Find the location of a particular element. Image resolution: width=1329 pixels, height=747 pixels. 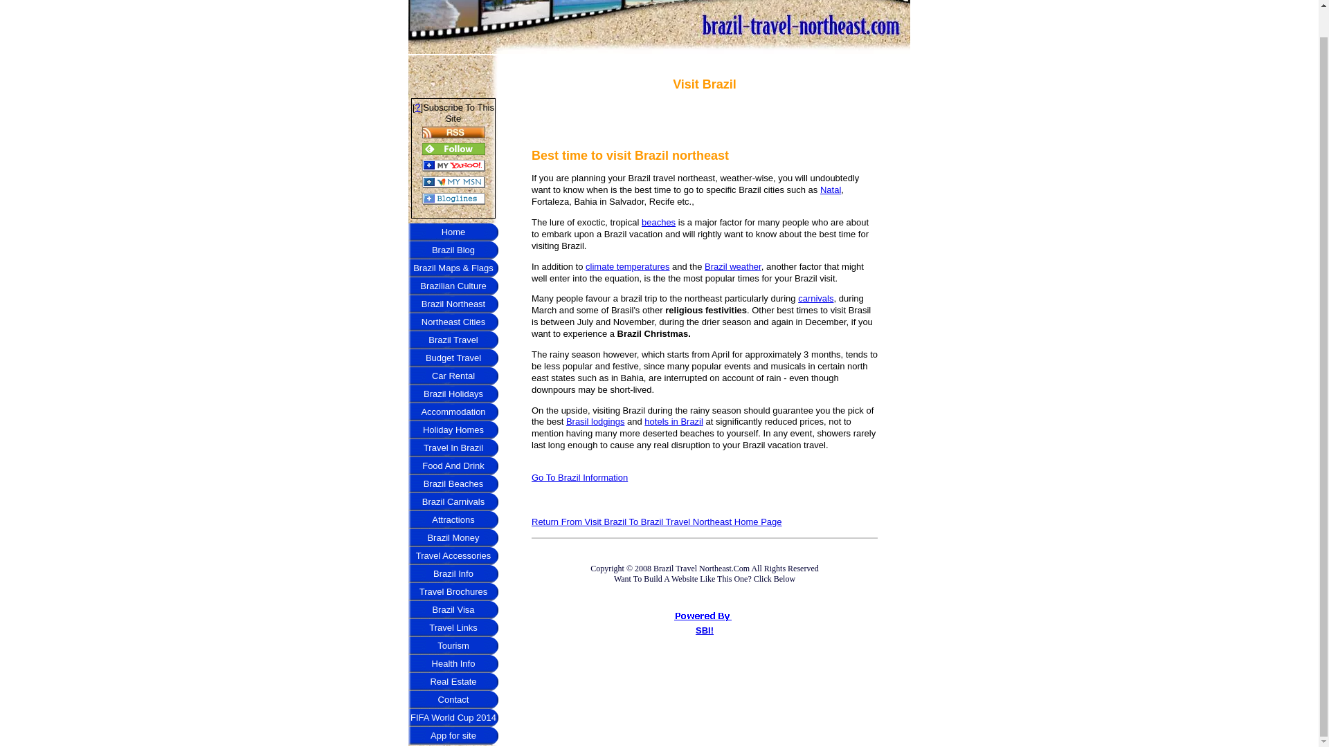

Food And Drink is located at coordinates (453, 465).